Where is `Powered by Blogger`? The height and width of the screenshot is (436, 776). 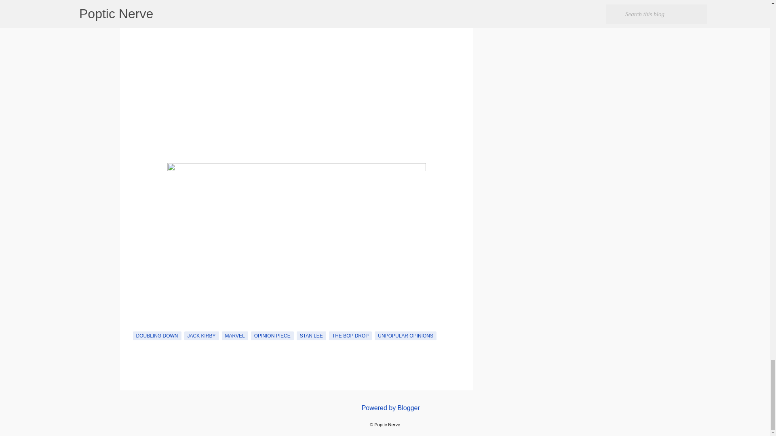
Powered by Blogger is located at coordinates (385, 408).